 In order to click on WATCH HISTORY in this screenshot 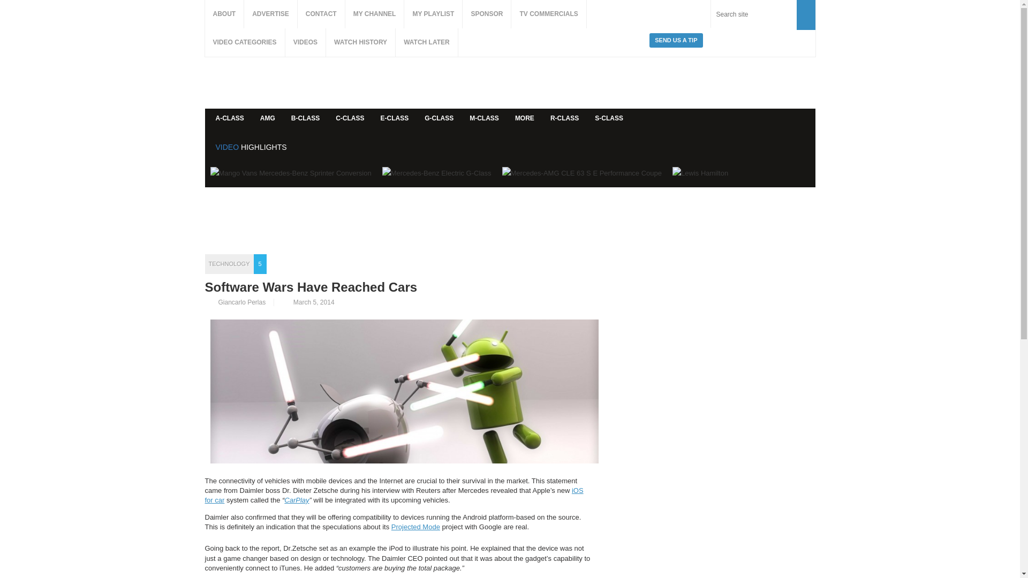, I will do `click(360, 42)`.